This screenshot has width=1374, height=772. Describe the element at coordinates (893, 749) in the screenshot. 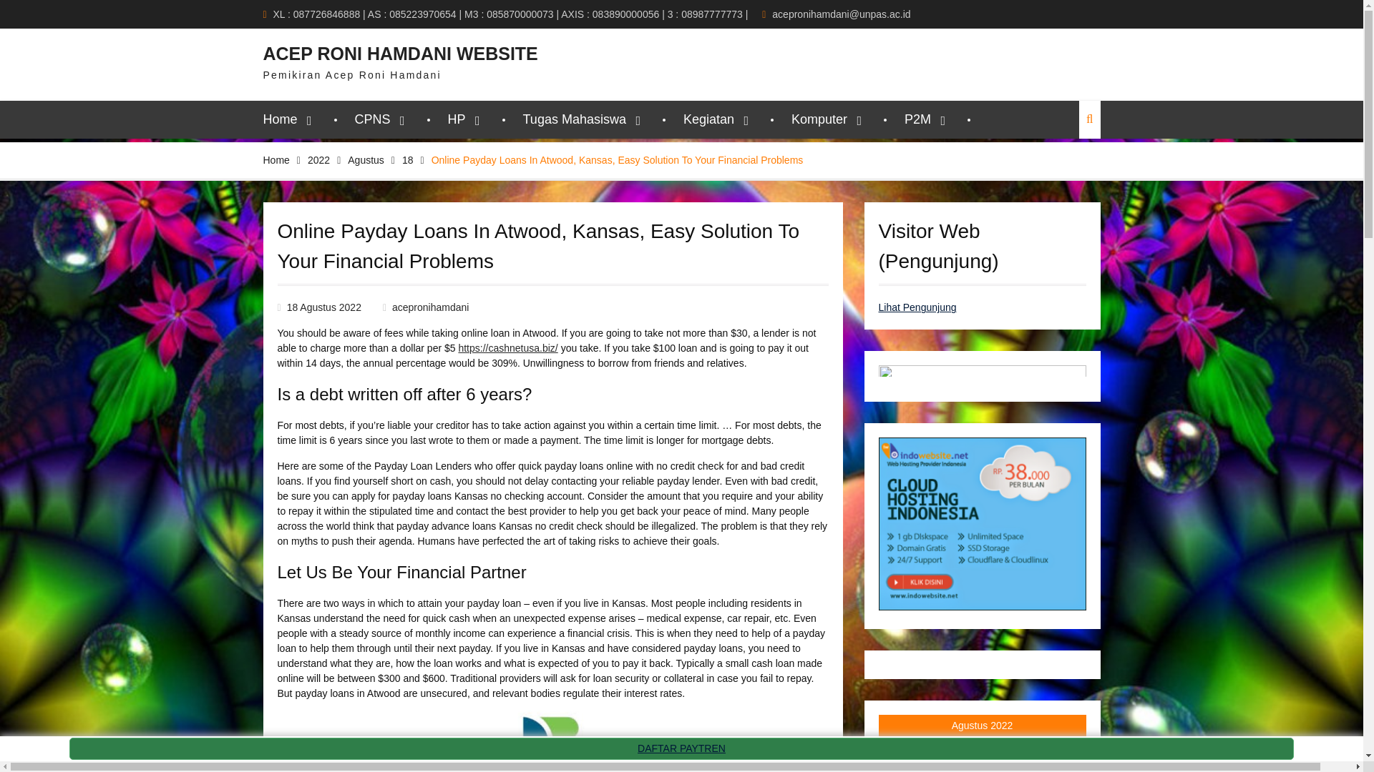

I see `Senin` at that location.